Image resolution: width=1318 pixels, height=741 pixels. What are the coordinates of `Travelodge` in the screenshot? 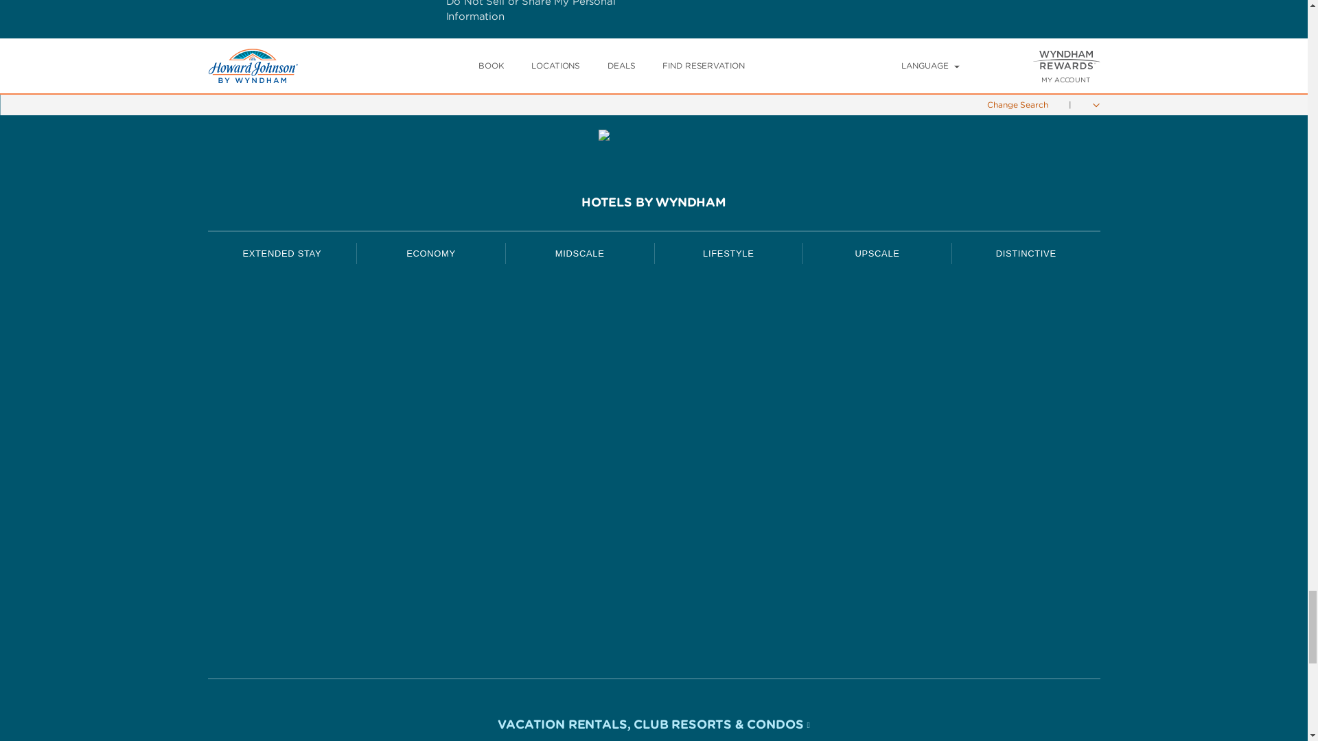 It's located at (431, 509).